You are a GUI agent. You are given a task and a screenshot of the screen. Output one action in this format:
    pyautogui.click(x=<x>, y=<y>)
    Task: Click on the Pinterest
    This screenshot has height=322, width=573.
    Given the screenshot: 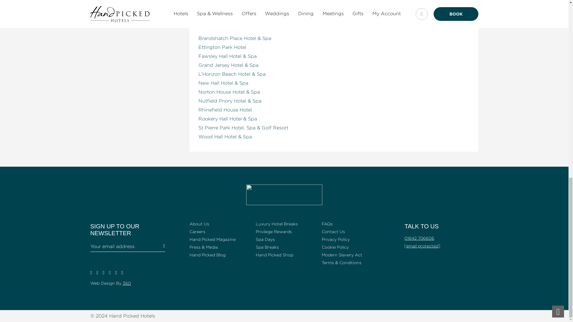 What is the action you would take?
    pyautogui.click(x=103, y=273)
    